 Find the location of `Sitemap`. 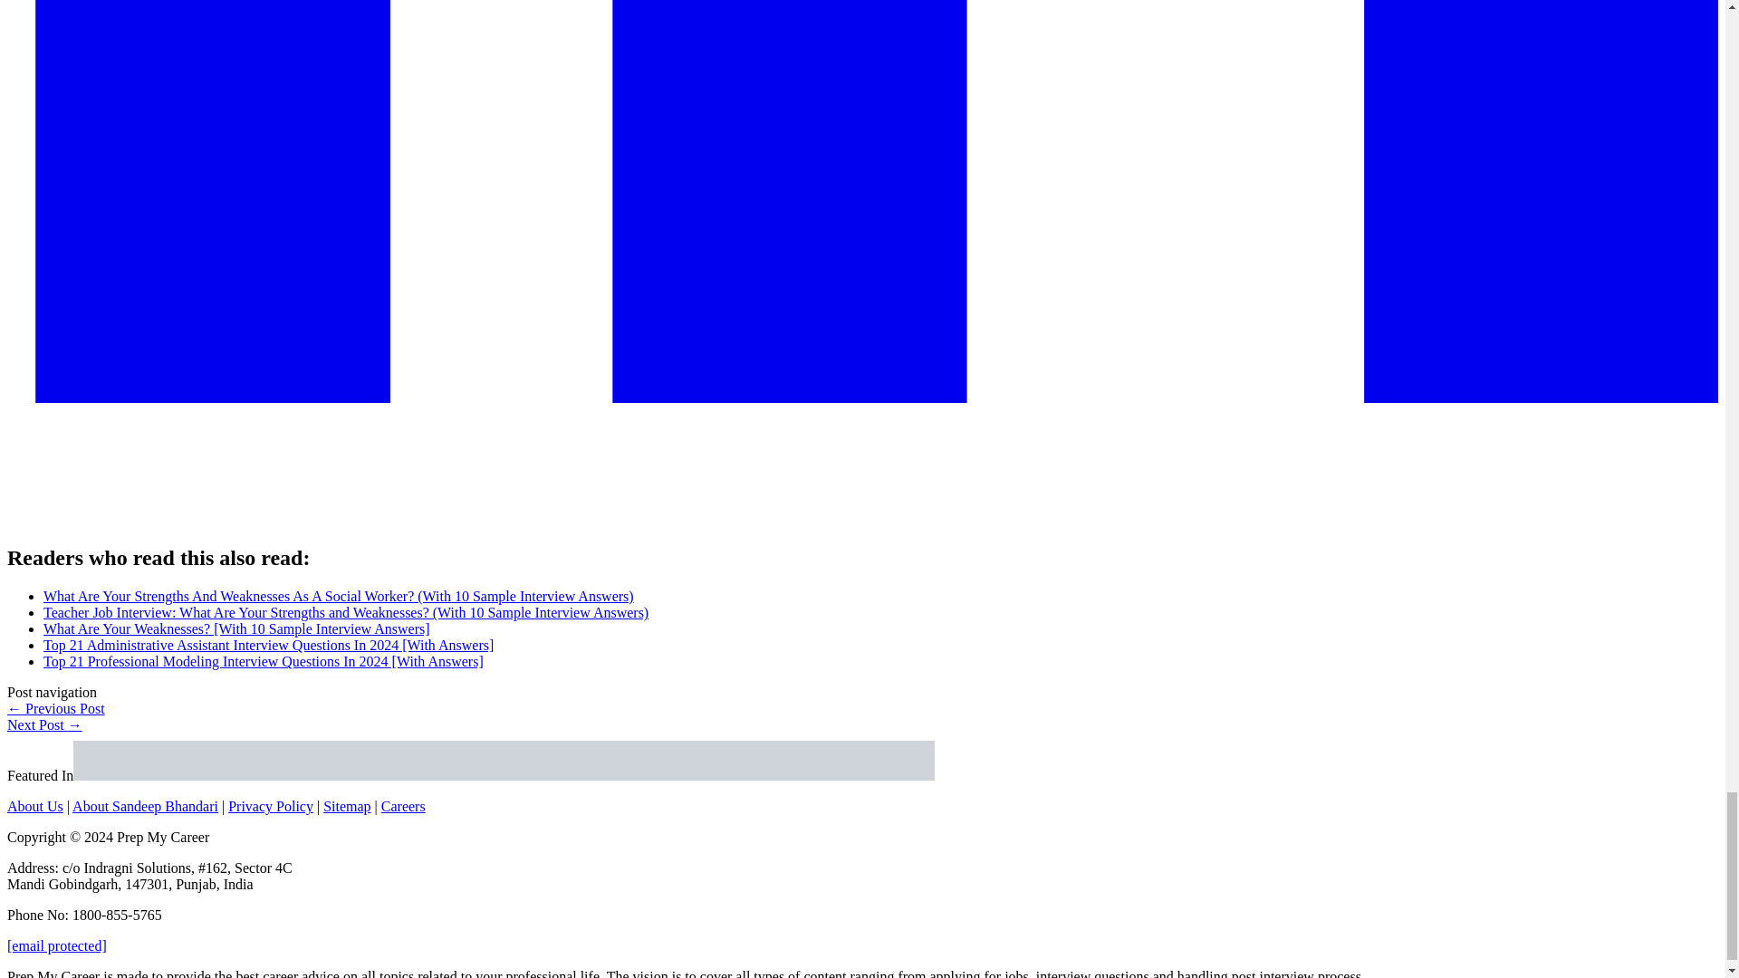

Sitemap is located at coordinates (346, 806).